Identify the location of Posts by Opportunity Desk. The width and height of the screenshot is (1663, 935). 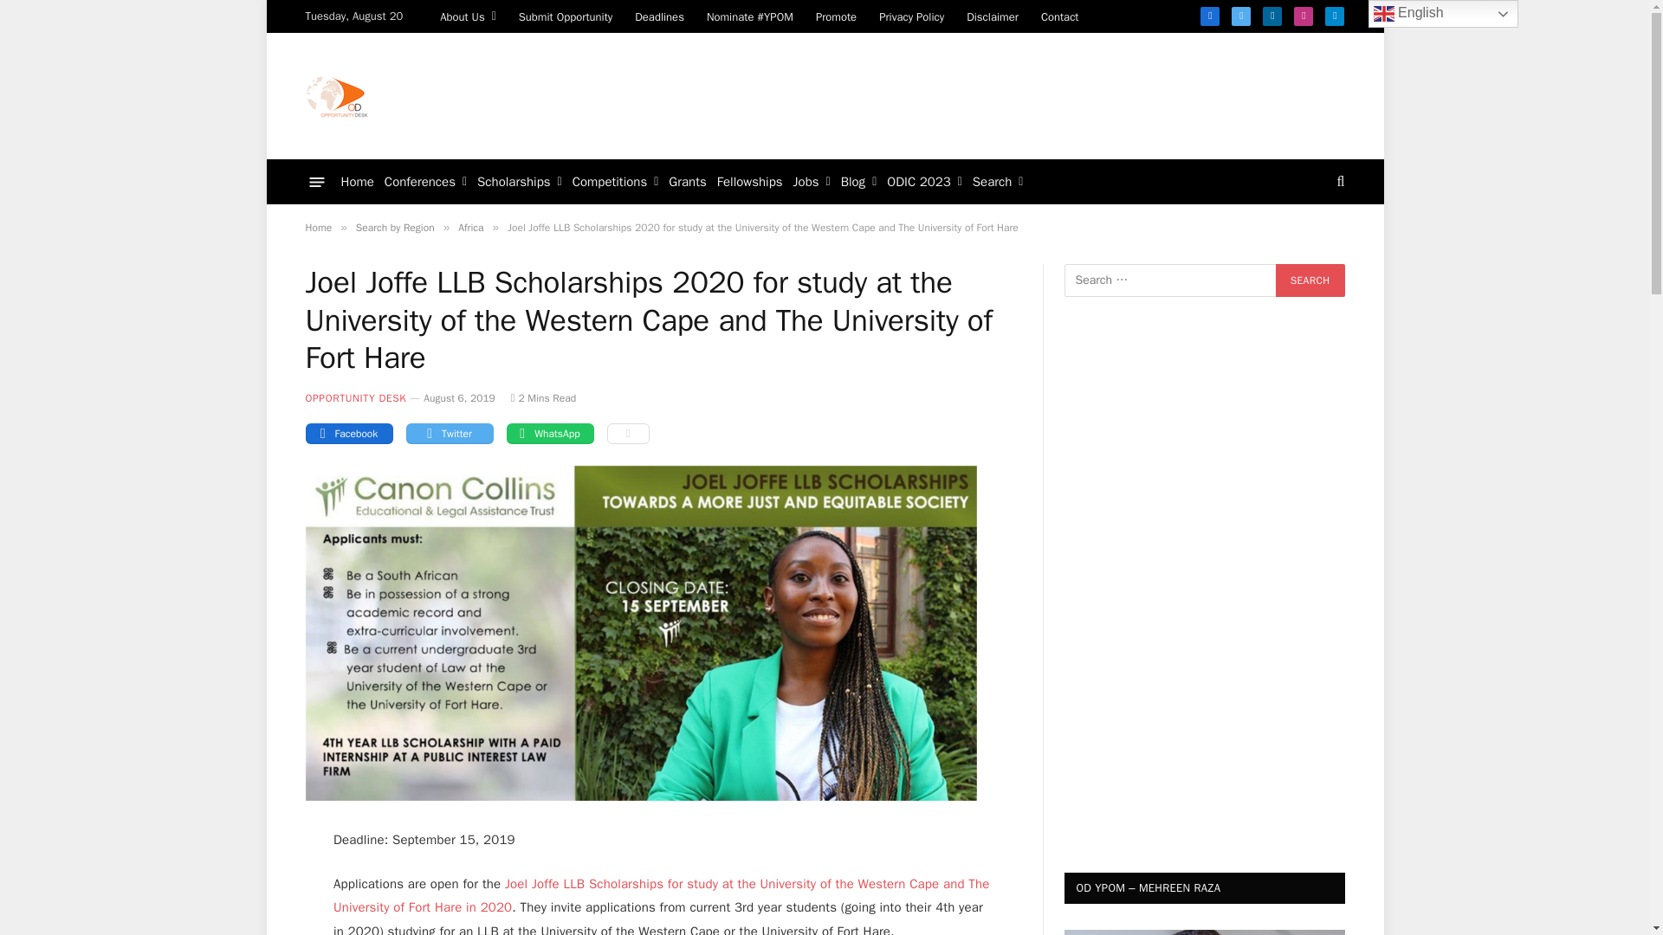
(355, 398).